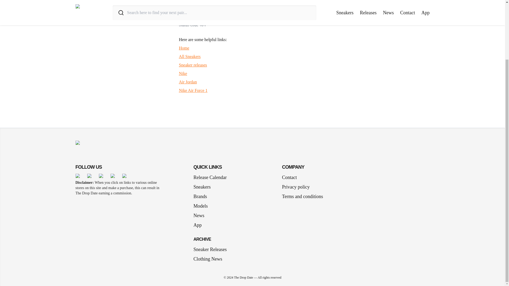 Image resolution: width=509 pixels, height=286 pixels. What do you see at coordinates (210, 249) in the screenshot?
I see `Sneaker Releases` at bounding box center [210, 249].